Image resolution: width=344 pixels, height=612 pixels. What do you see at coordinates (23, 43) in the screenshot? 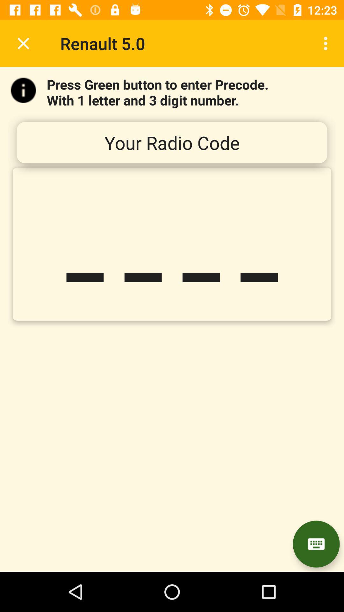
I see `choose icon next to the renault 5.0` at bounding box center [23, 43].